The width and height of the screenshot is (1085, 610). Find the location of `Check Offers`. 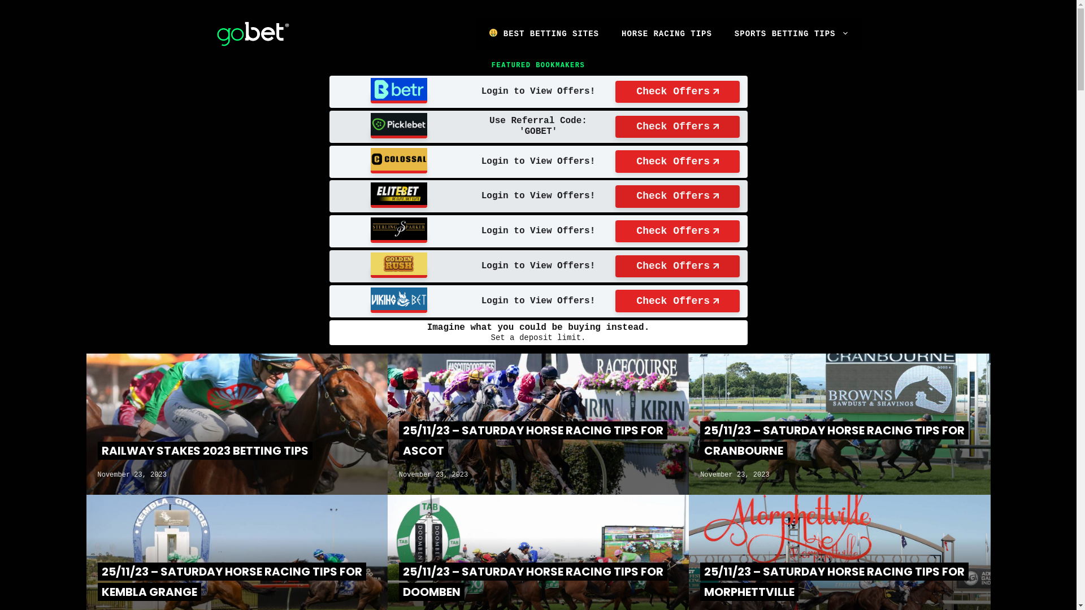

Check Offers is located at coordinates (678, 92).